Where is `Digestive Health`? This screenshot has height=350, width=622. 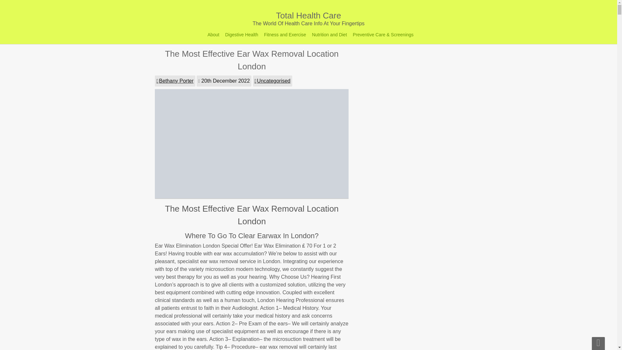
Digestive Health is located at coordinates (242, 34).